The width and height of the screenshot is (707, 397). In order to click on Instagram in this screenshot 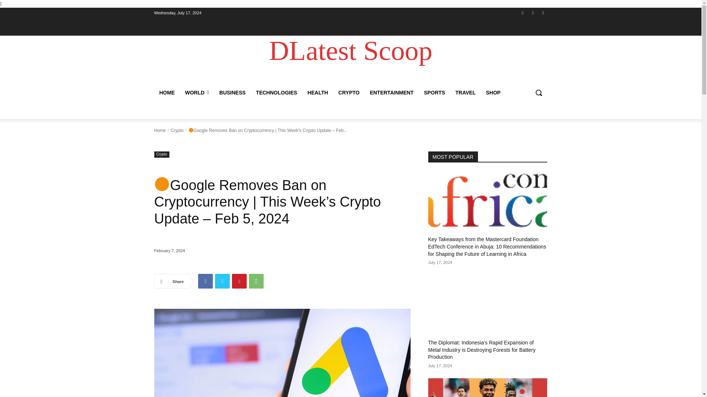, I will do `click(533, 13)`.